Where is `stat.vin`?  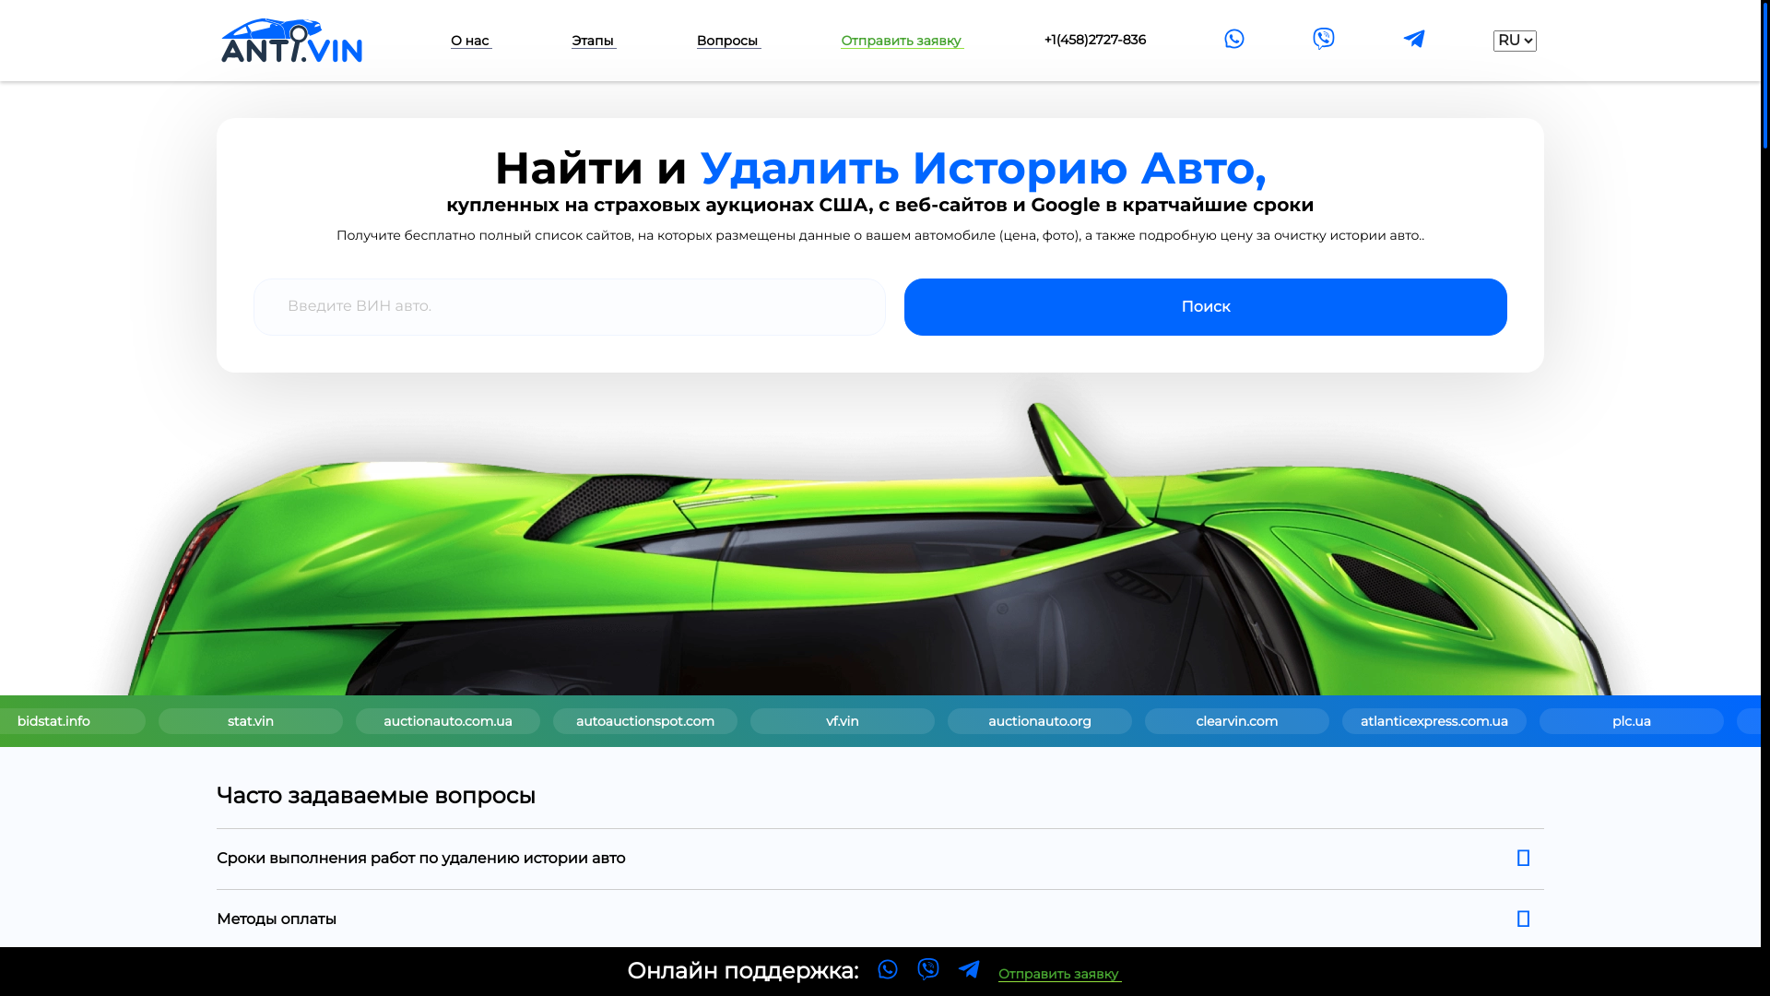
stat.vin is located at coordinates (824, 721).